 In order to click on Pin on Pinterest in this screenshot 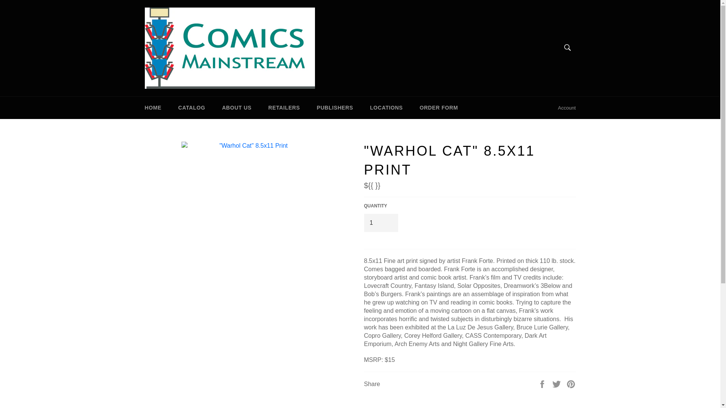, I will do `click(571, 384)`.